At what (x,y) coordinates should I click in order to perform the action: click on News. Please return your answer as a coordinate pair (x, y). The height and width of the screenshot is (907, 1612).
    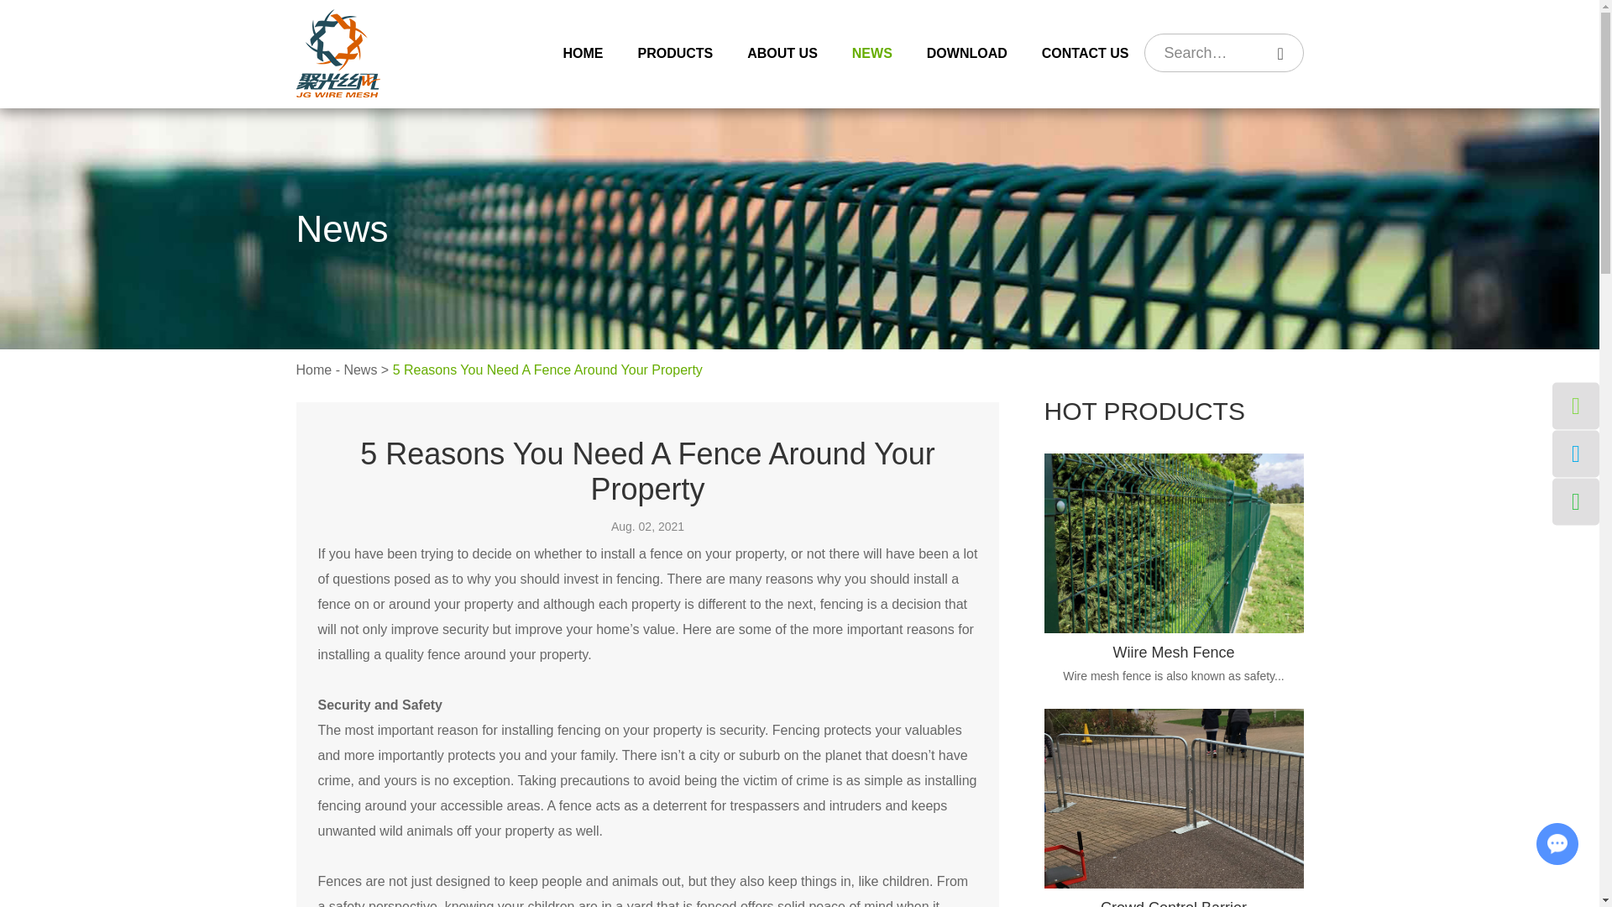
    Looking at the image, I should click on (359, 370).